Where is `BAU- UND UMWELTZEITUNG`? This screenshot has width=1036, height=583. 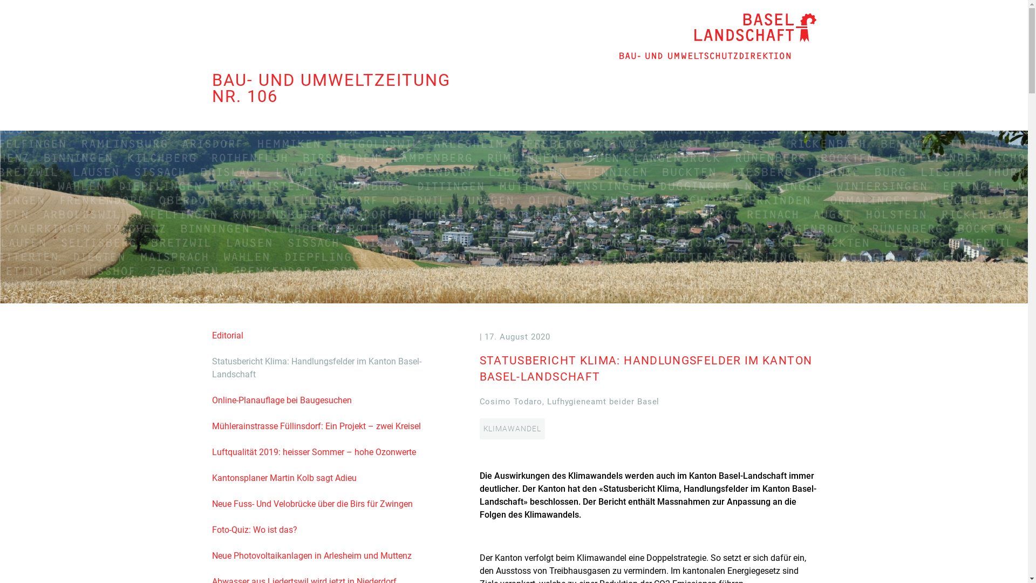 BAU- UND UMWELTZEITUNG is located at coordinates (331, 80).